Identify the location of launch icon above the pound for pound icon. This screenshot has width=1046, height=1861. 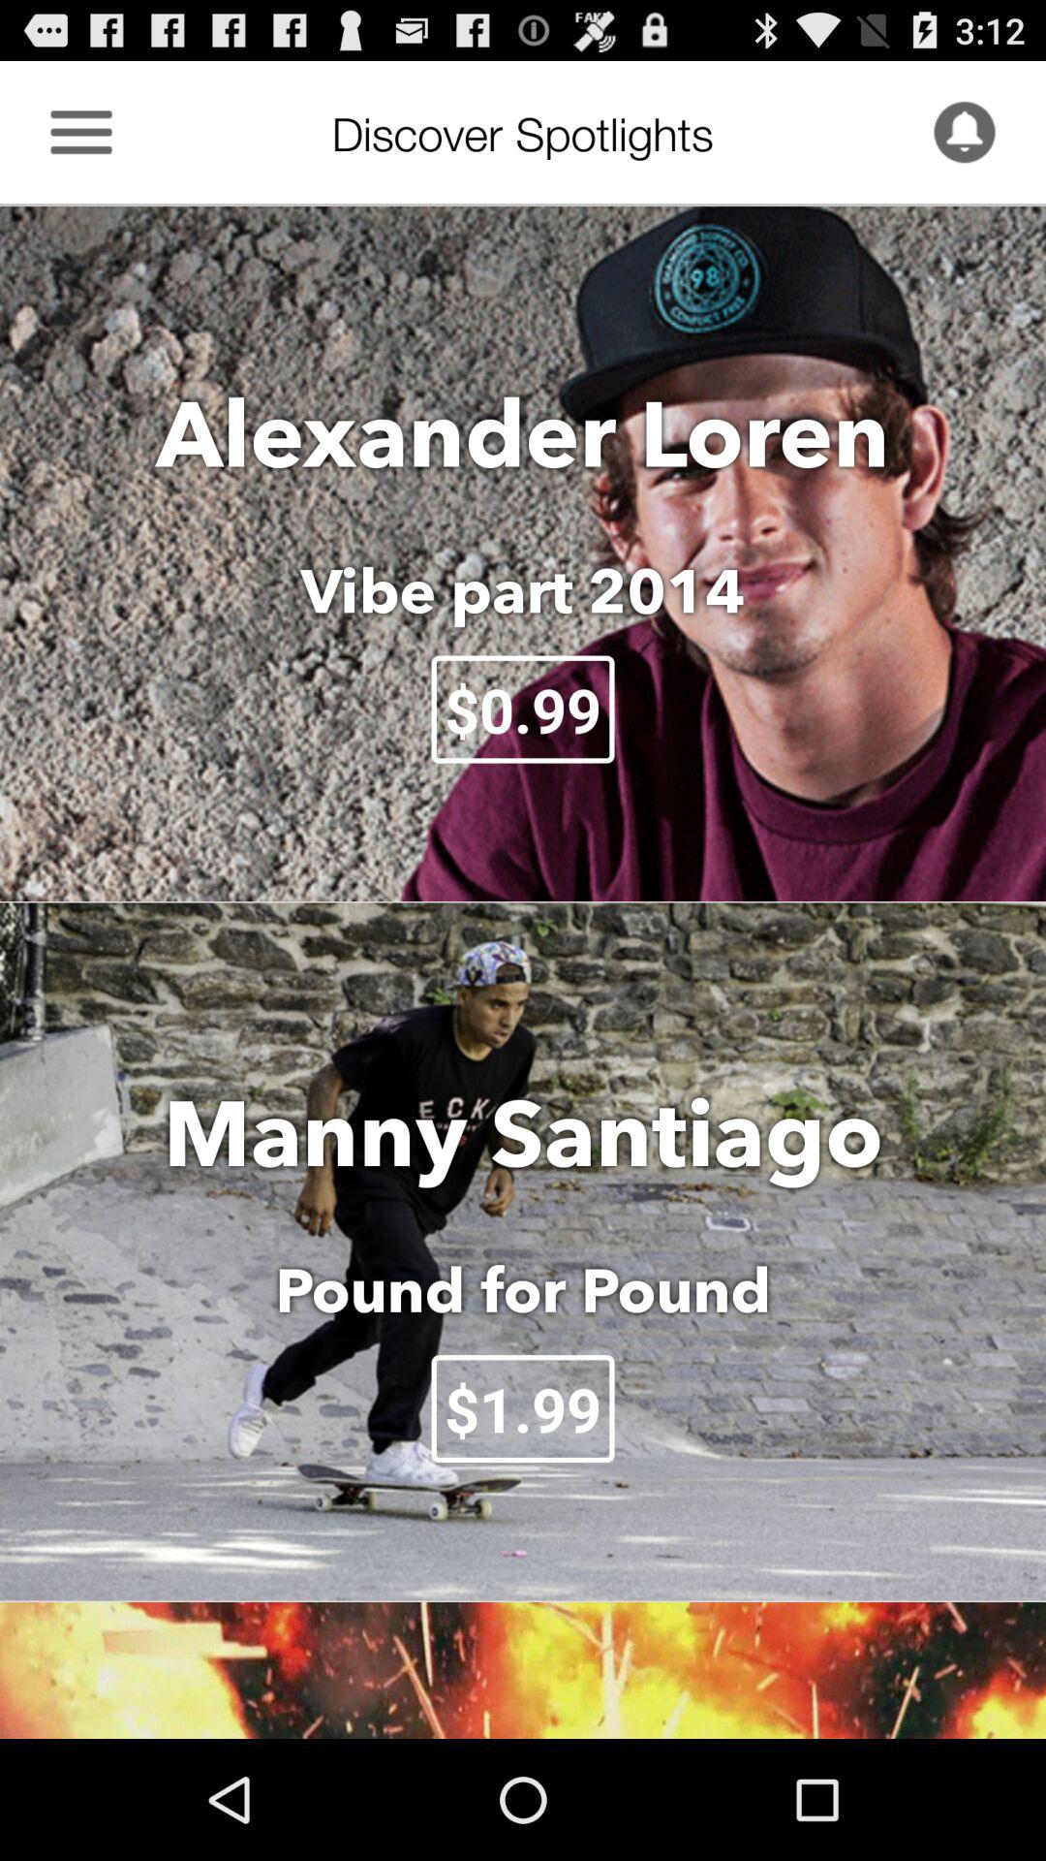
(523, 1132).